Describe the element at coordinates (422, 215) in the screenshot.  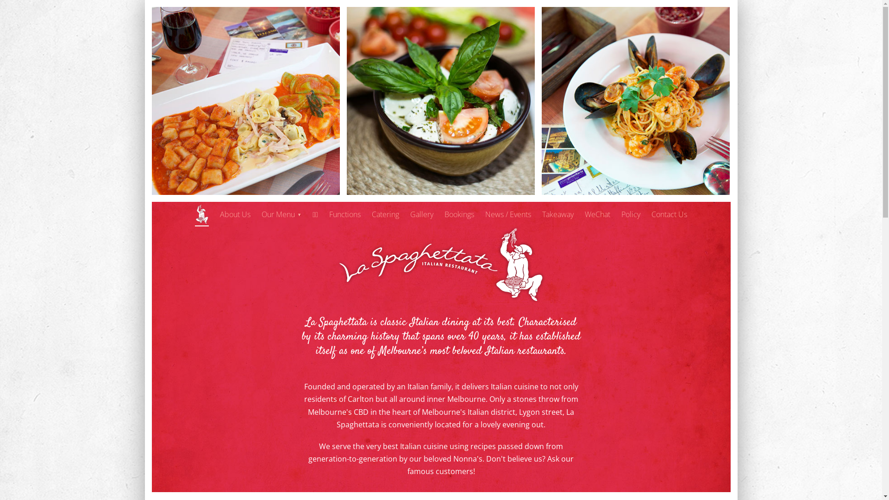
I see `Gallery` at that location.